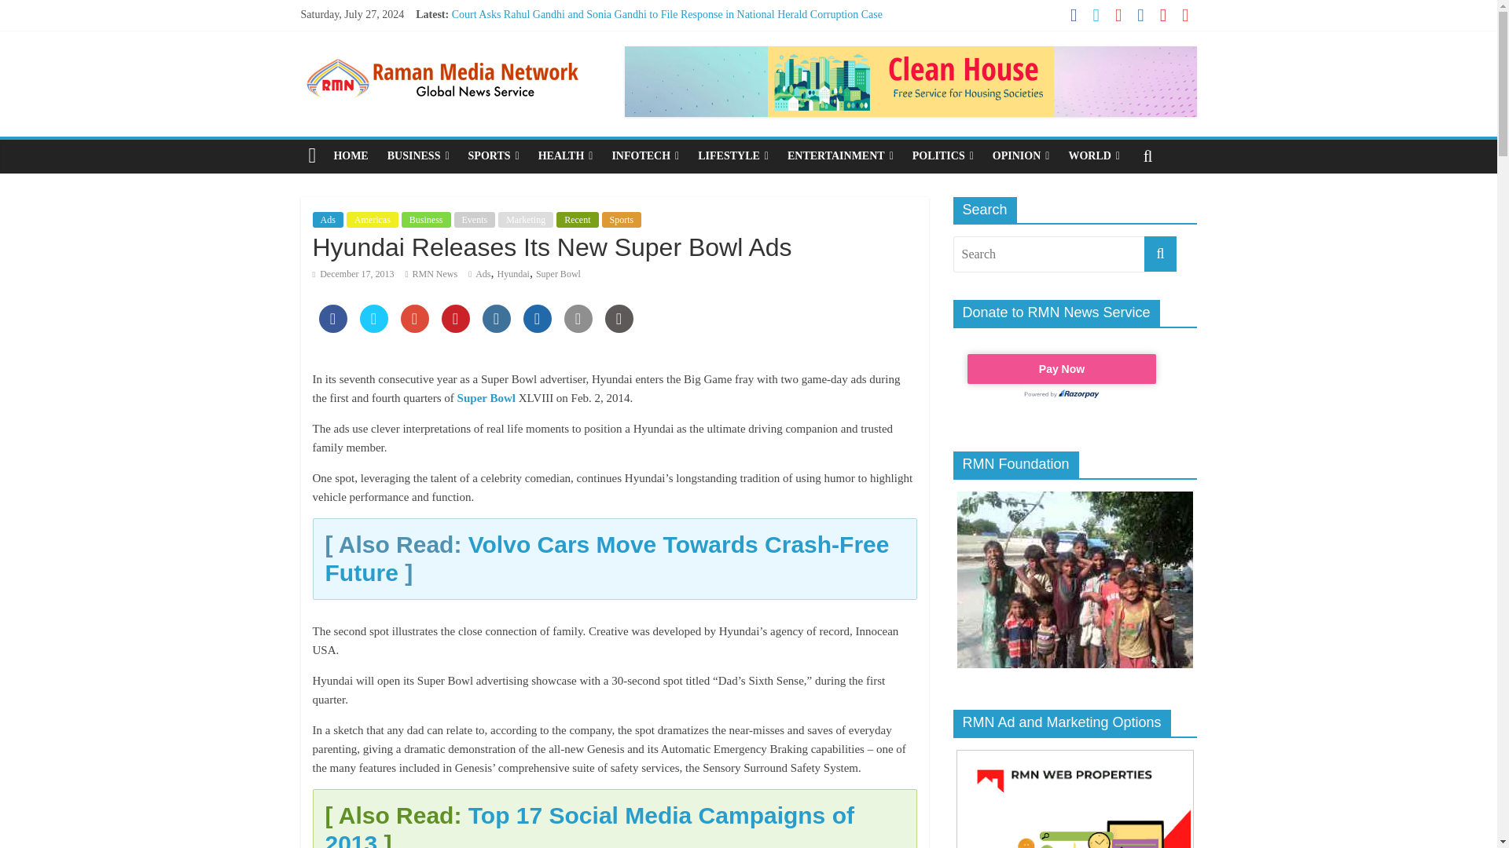  I want to click on Share on Google Plus, so click(415, 328).